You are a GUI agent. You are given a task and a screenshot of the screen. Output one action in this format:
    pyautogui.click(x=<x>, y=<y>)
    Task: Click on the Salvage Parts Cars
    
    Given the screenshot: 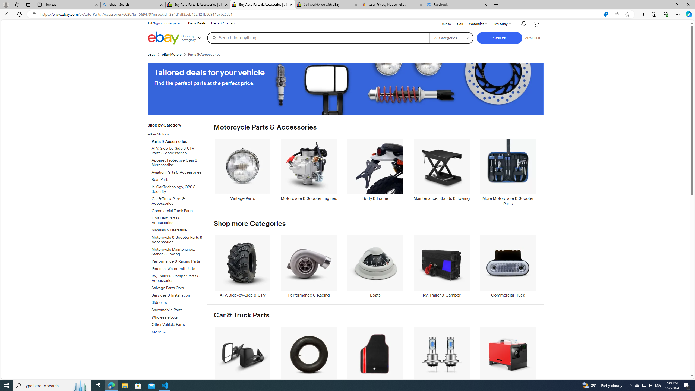 What is the action you would take?
    pyautogui.click(x=178, y=287)
    